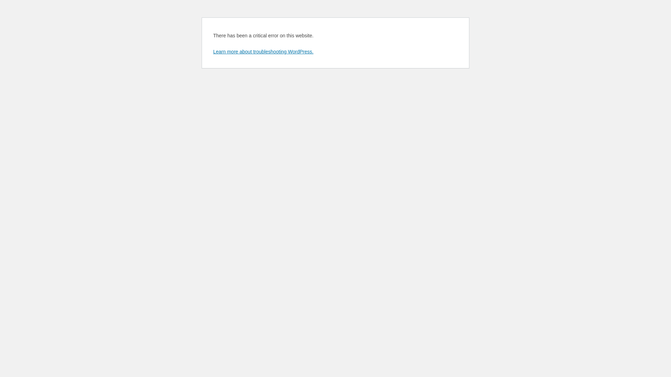 The height and width of the screenshot is (377, 671). I want to click on Learn more about troubleshooting WordPress., so click(264, 52).